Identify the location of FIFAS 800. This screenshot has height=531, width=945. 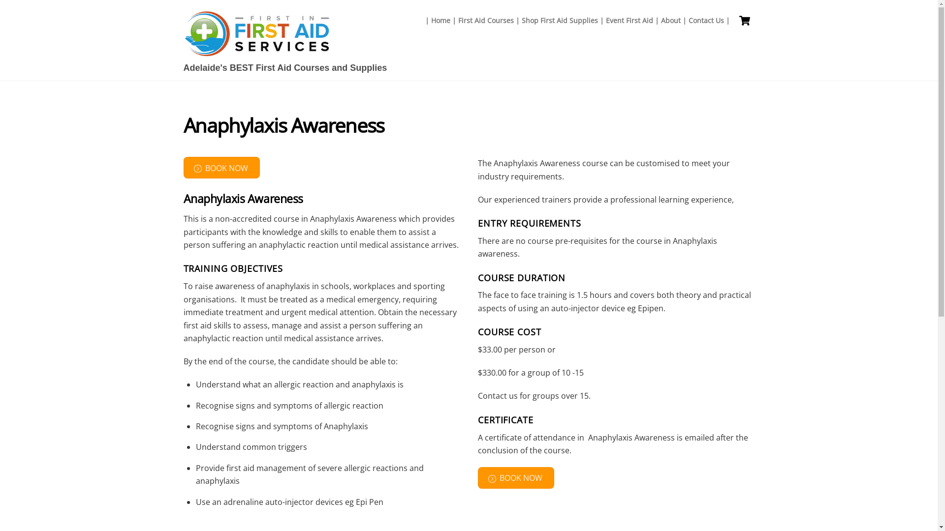
(257, 33).